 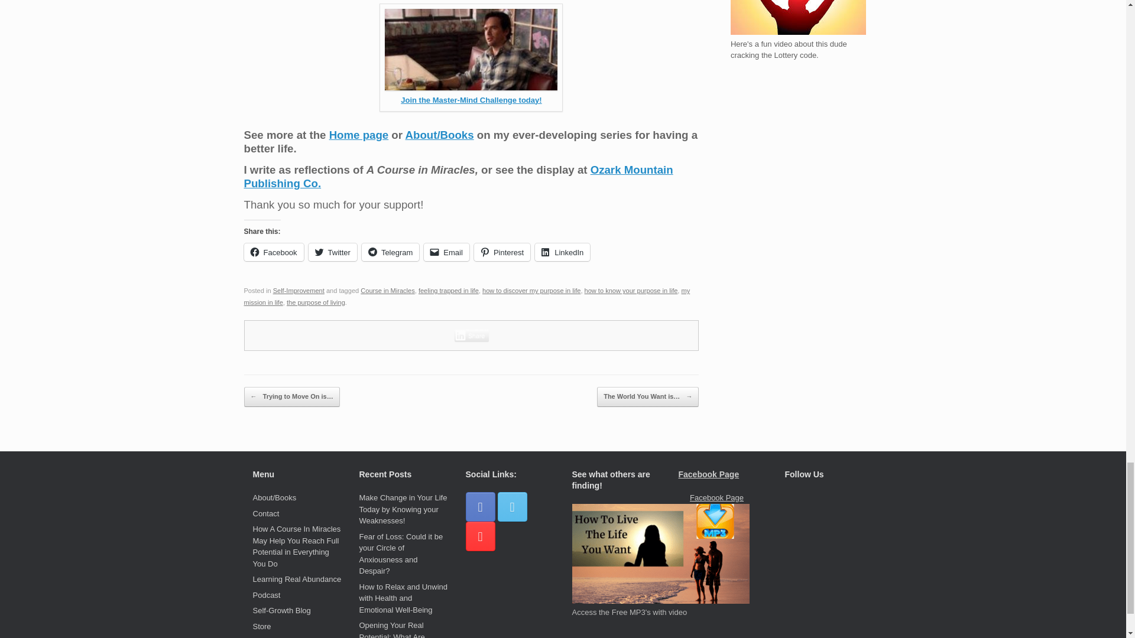 What do you see at coordinates (333, 252) in the screenshot?
I see `Twitter` at bounding box center [333, 252].